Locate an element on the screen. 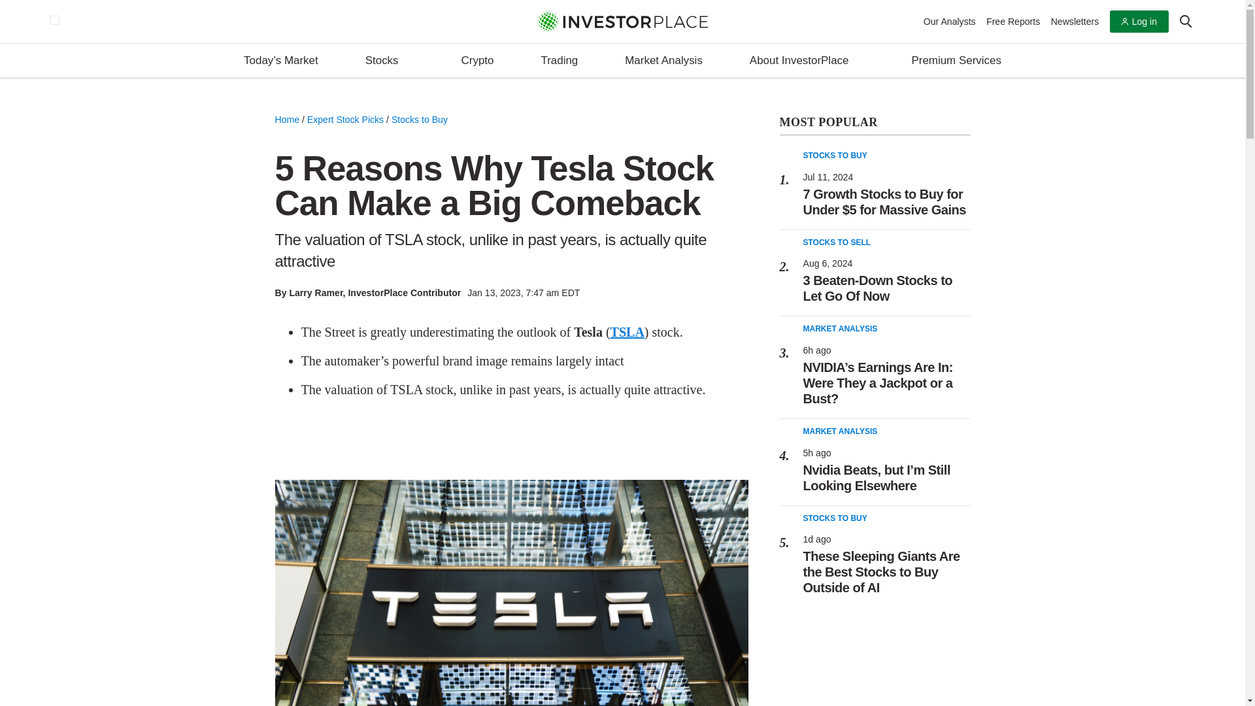 This screenshot has height=706, width=1255. View Most Read Content is located at coordinates (875, 123).